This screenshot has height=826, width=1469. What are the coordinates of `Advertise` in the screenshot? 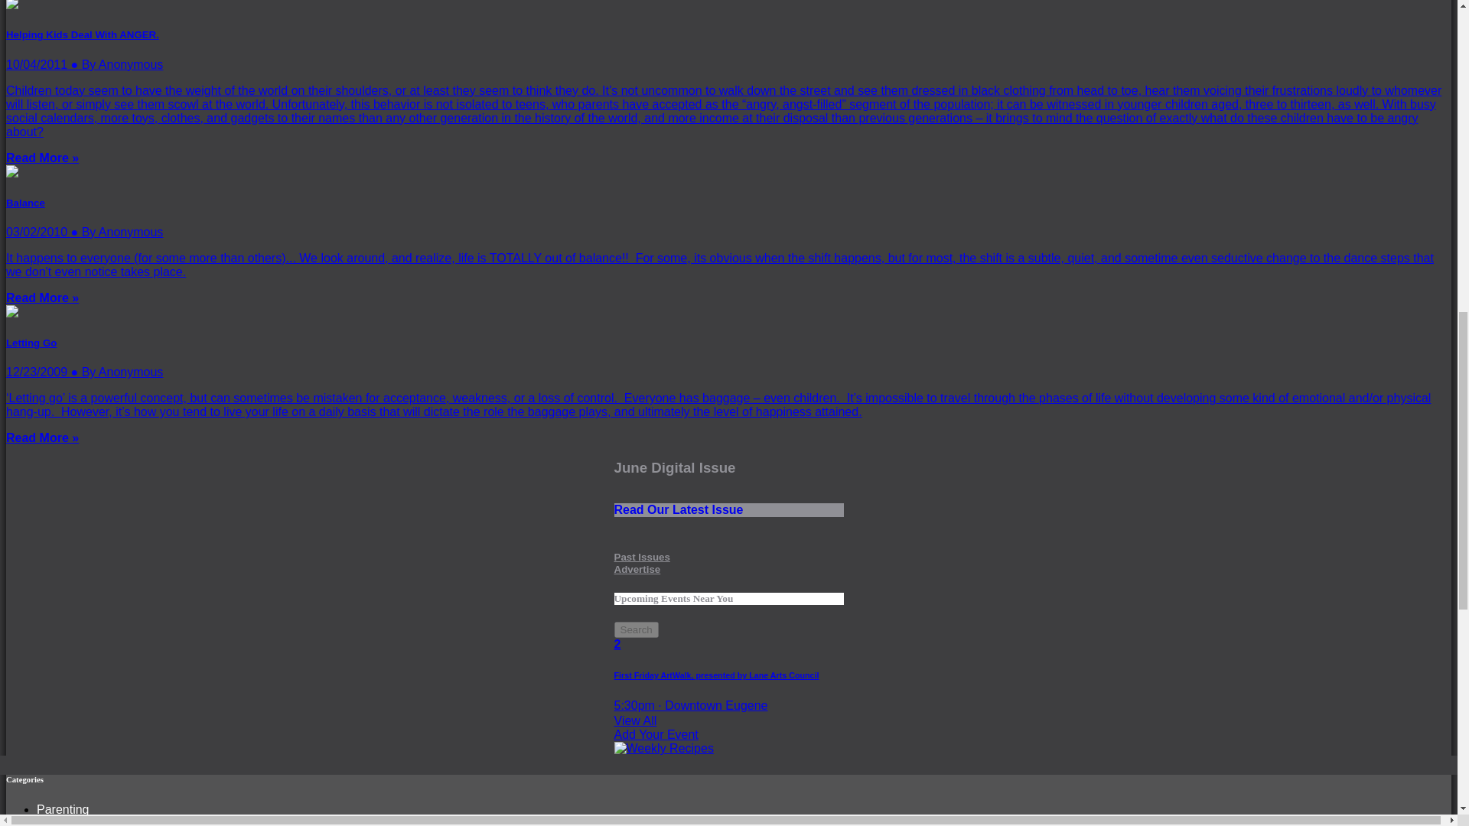 It's located at (637, 569).